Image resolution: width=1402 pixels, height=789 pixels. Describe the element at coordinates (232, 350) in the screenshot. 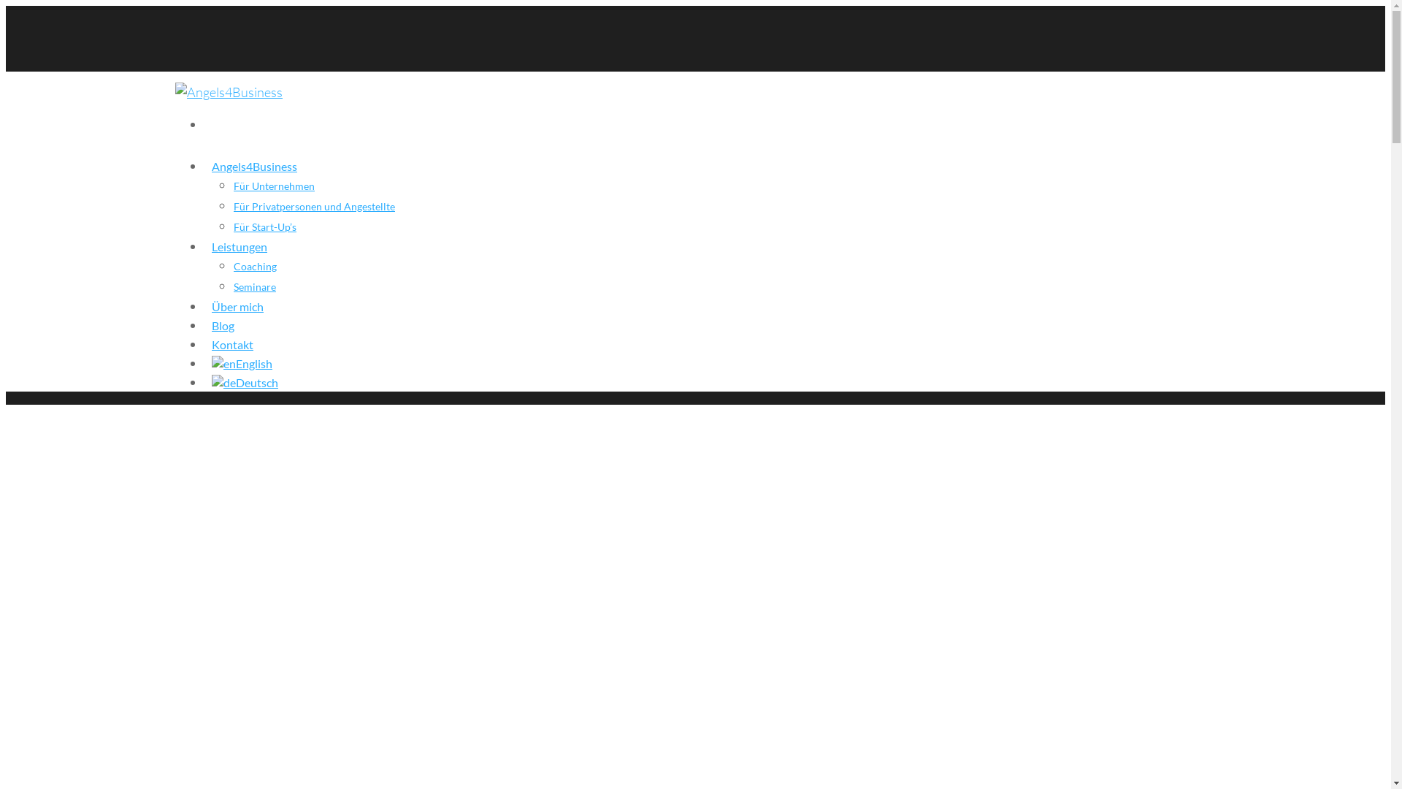

I see `Kontakt` at that location.